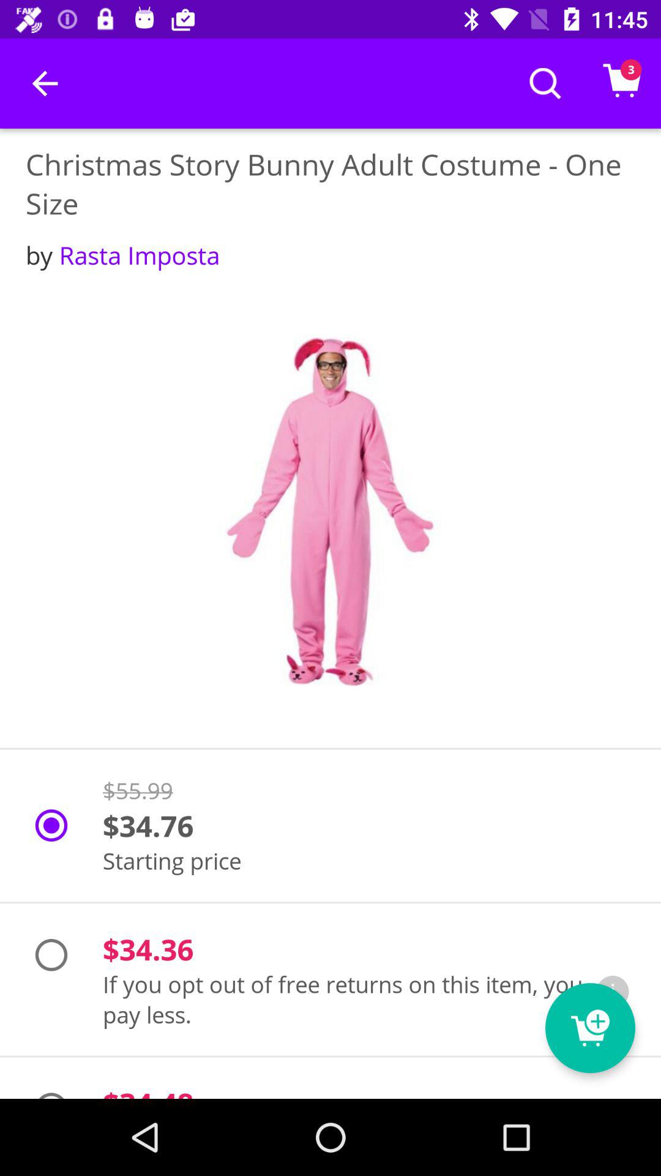  Describe the element at coordinates (590, 1028) in the screenshot. I see `go to shopping cart` at that location.